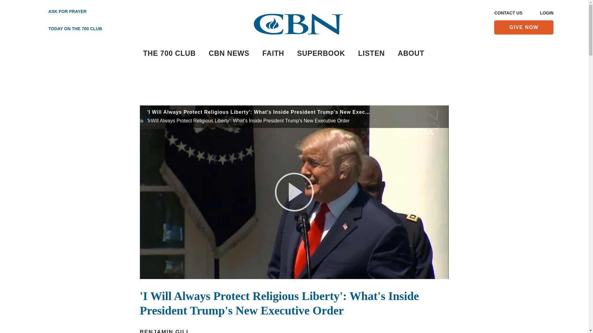 The height and width of the screenshot is (333, 593). I want to click on TODAY ON THE 700 CLUB, so click(68, 29).